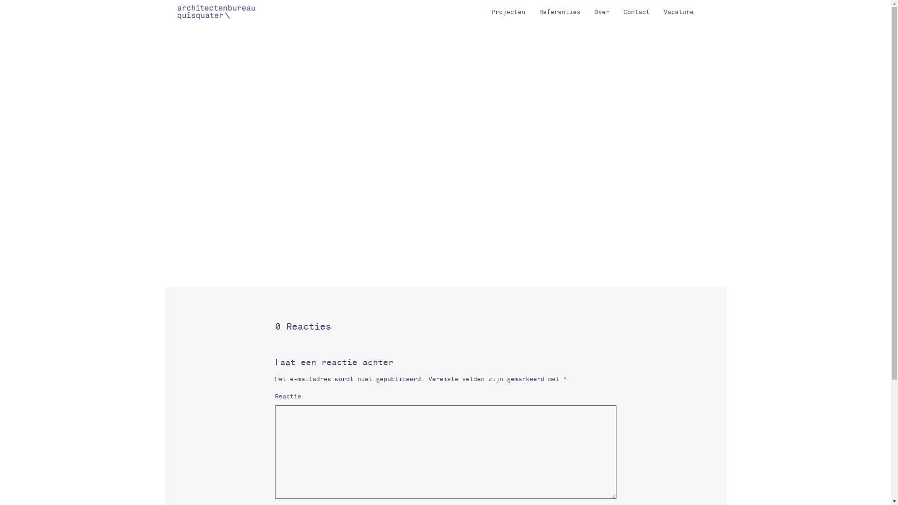 The image size is (898, 505). Describe the element at coordinates (679, 12) in the screenshot. I see `Vacature` at that location.